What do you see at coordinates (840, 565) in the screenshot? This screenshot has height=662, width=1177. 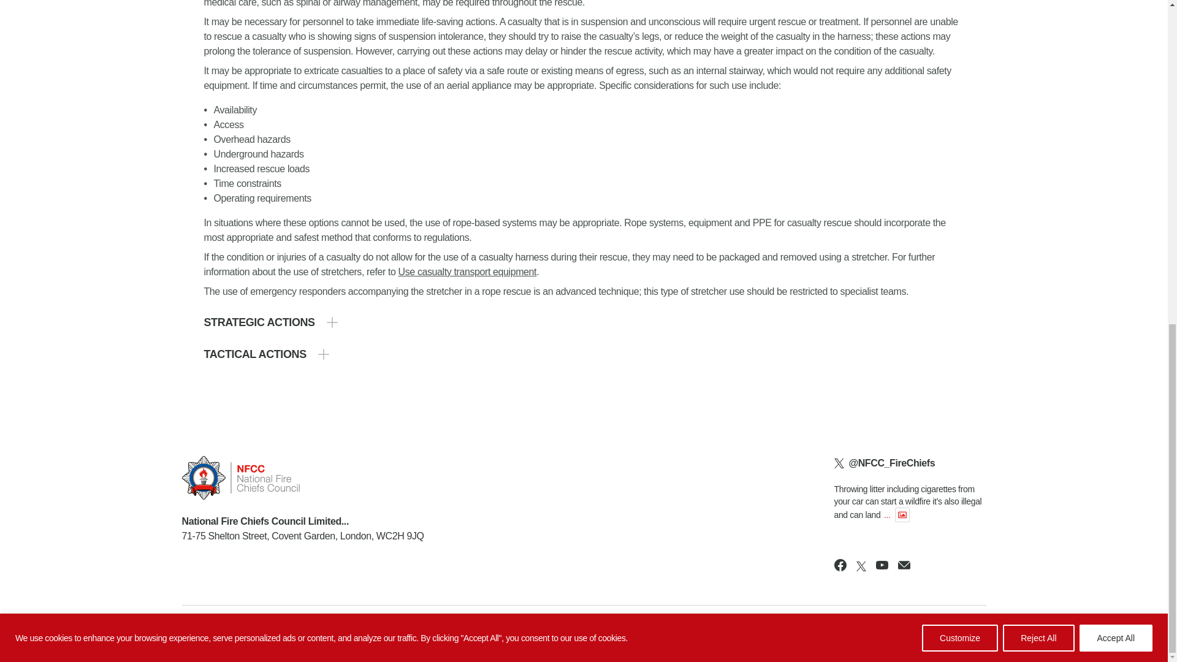 I see `NFCC Facebook` at bounding box center [840, 565].